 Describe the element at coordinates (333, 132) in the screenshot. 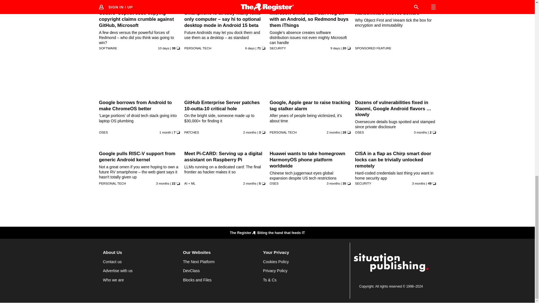

I see `14 May 2024 13:30` at that location.